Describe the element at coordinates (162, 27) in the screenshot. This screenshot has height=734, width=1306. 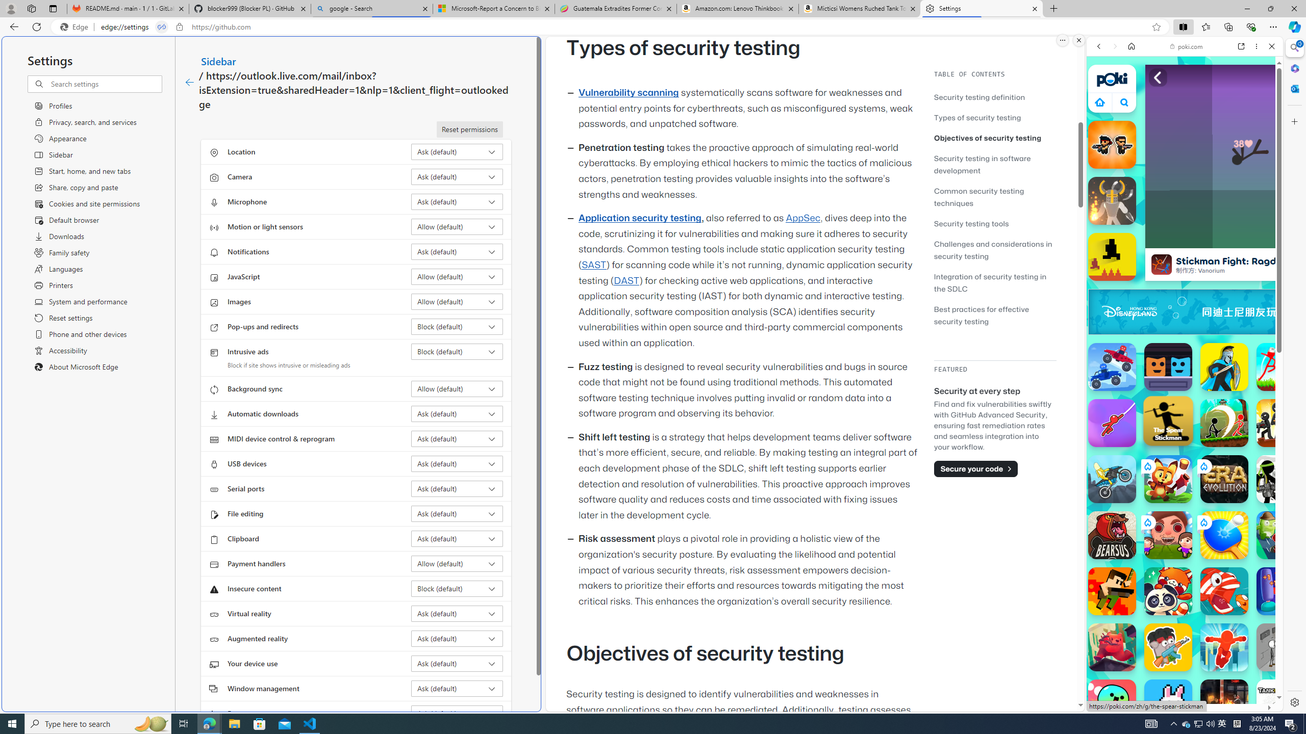
I see `Tabs in split screen` at that location.